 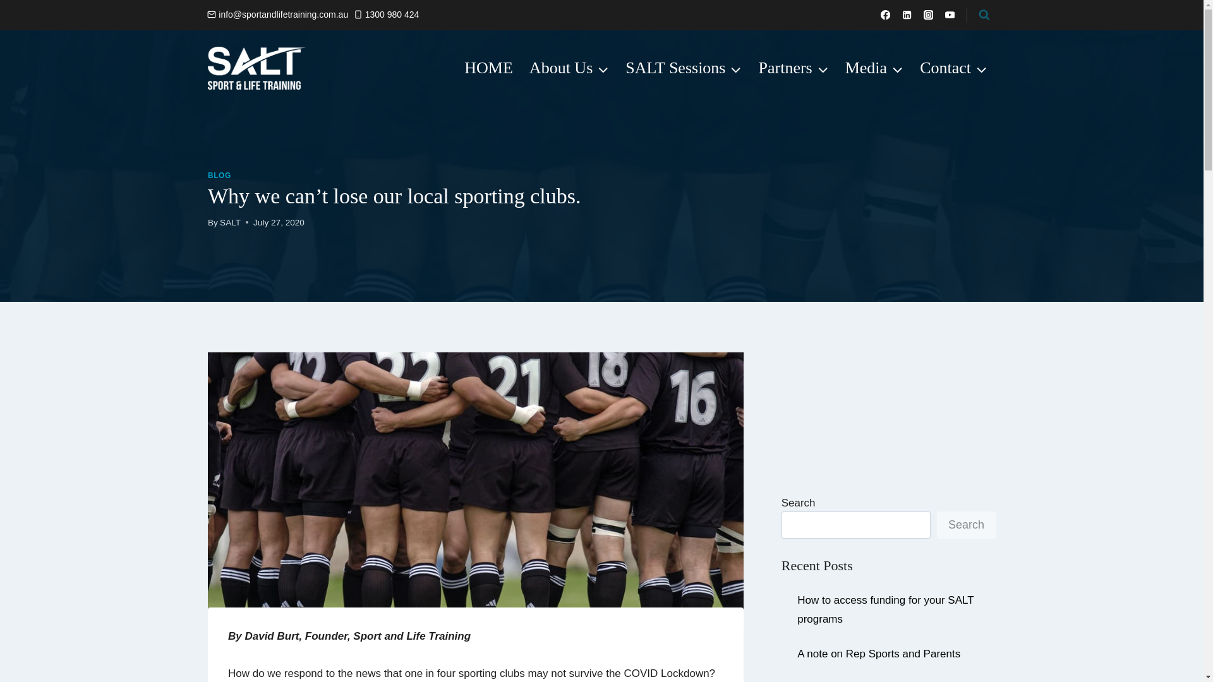 What do you see at coordinates (684, 68) in the screenshot?
I see `SALT Sessions` at bounding box center [684, 68].